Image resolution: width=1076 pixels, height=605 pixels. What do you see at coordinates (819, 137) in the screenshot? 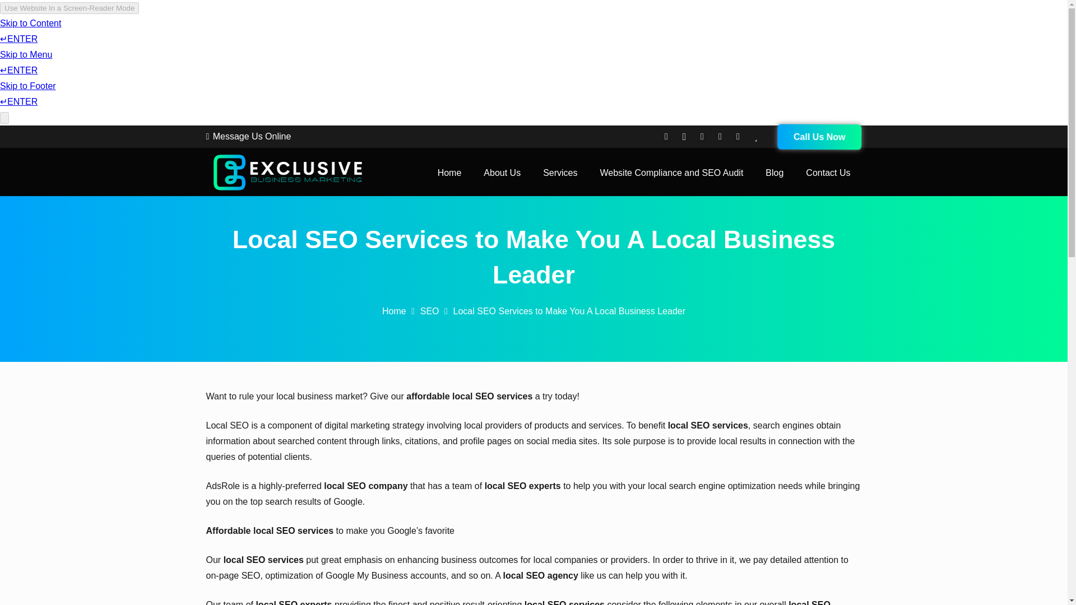
I see `Call Us Now` at bounding box center [819, 137].